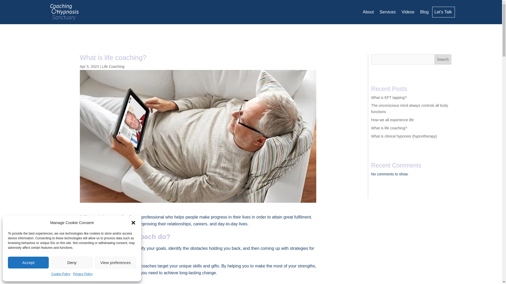 The height and width of the screenshot is (284, 506). What do you see at coordinates (28, 262) in the screenshot?
I see `Accept` at bounding box center [28, 262].